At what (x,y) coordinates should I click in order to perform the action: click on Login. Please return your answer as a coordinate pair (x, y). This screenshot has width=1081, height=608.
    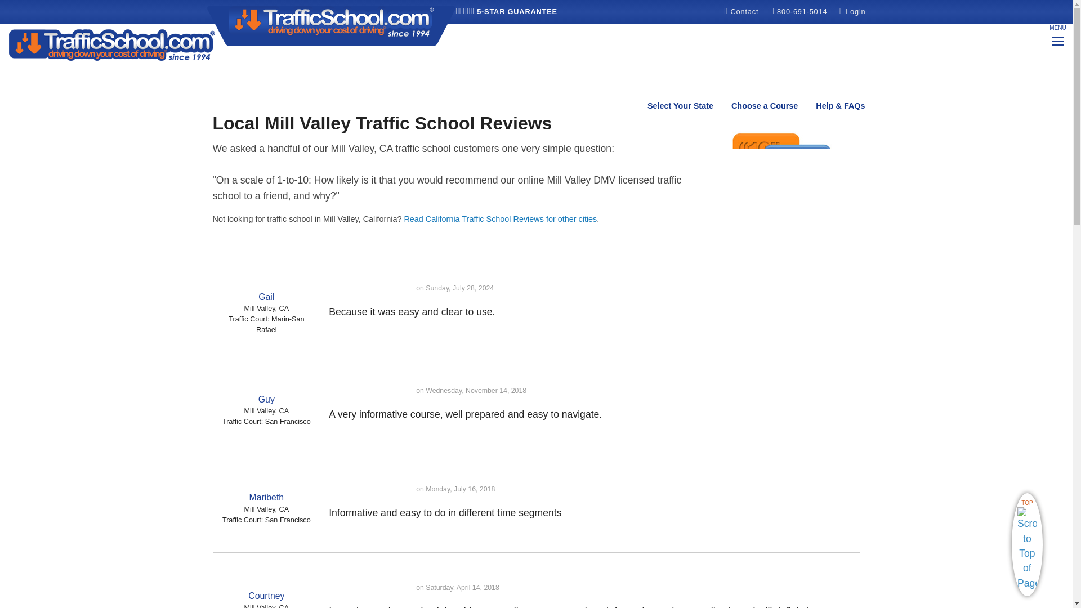
    Looking at the image, I should click on (852, 11).